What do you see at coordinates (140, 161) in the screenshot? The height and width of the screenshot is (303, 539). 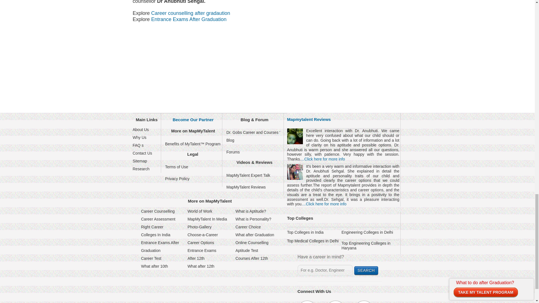 I see `Sitemap` at bounding box center [140, 161].